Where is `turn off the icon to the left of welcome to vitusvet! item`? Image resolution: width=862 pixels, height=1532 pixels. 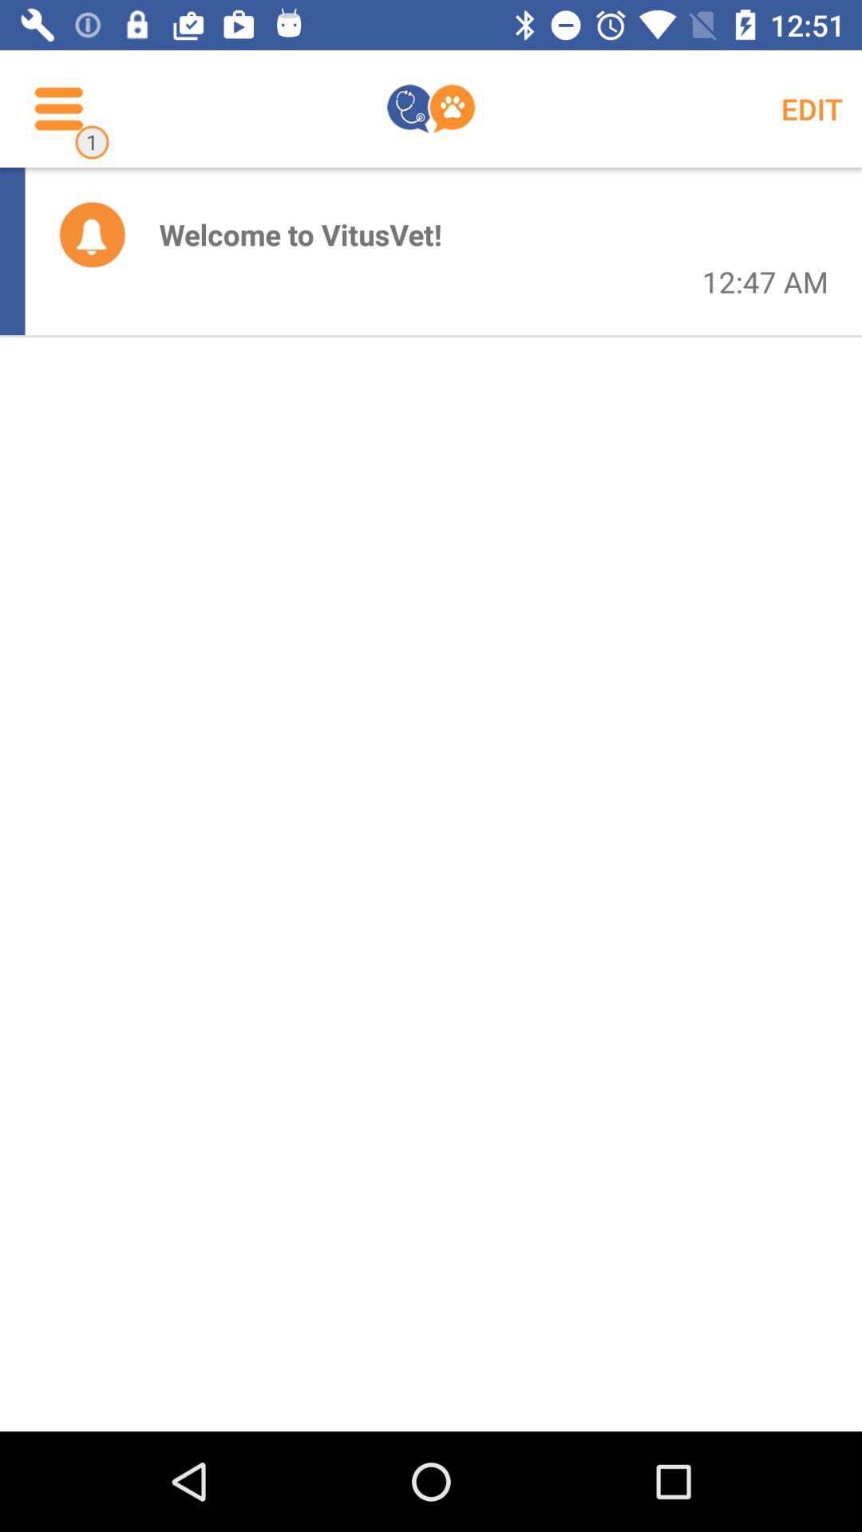
turn off the icon to the left of welcome to vitusvet! item is located at coordinates (92, 234).